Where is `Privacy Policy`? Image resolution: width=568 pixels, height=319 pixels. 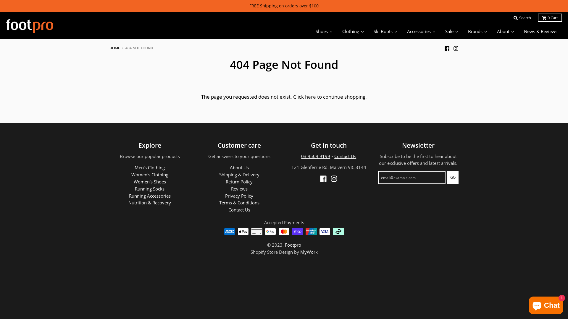
Privacy Policy is located at coordinates (239, 196).